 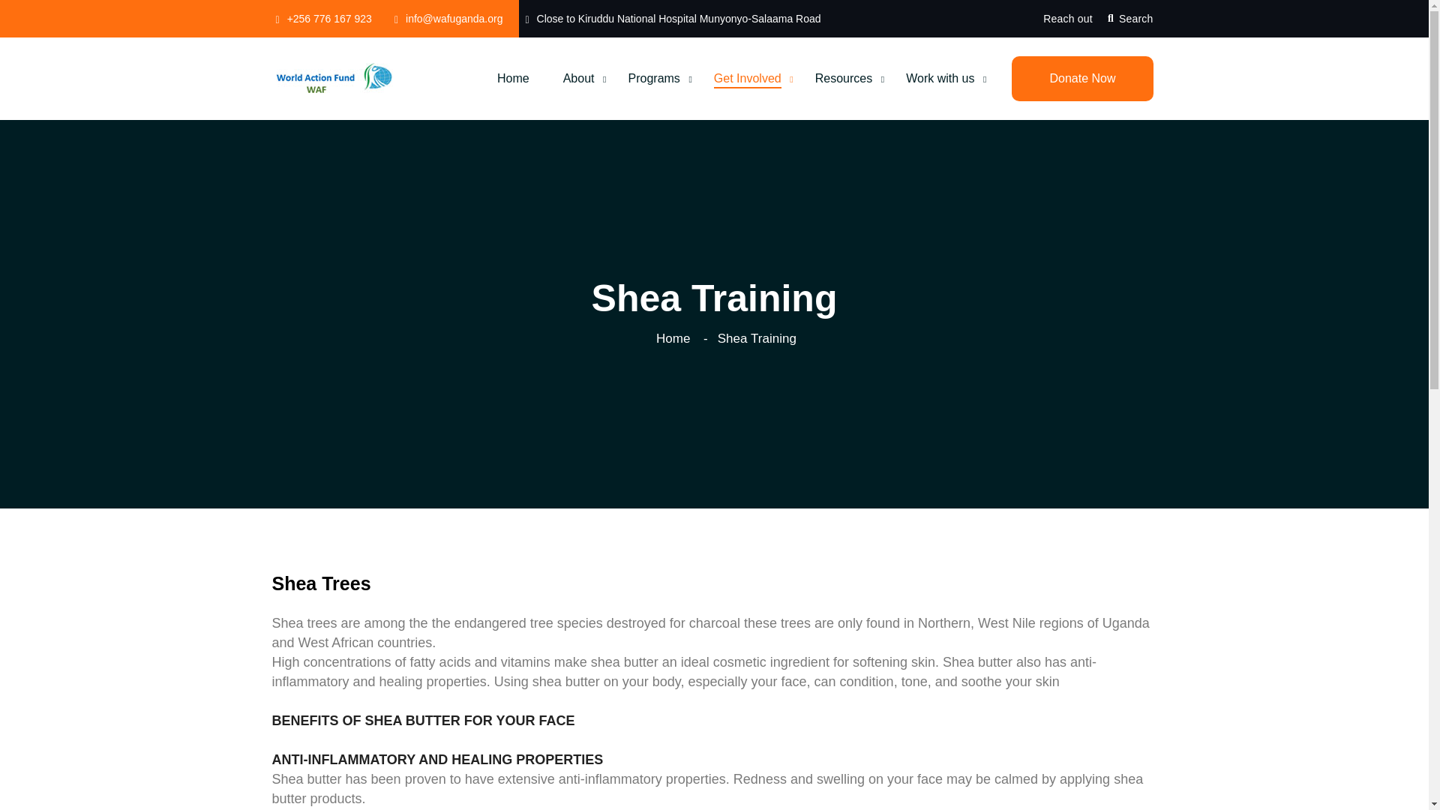 What do you see at coordinates (334, 77) in the screenshot?
I see `World Action Fund` at bounding box center [334, 77].